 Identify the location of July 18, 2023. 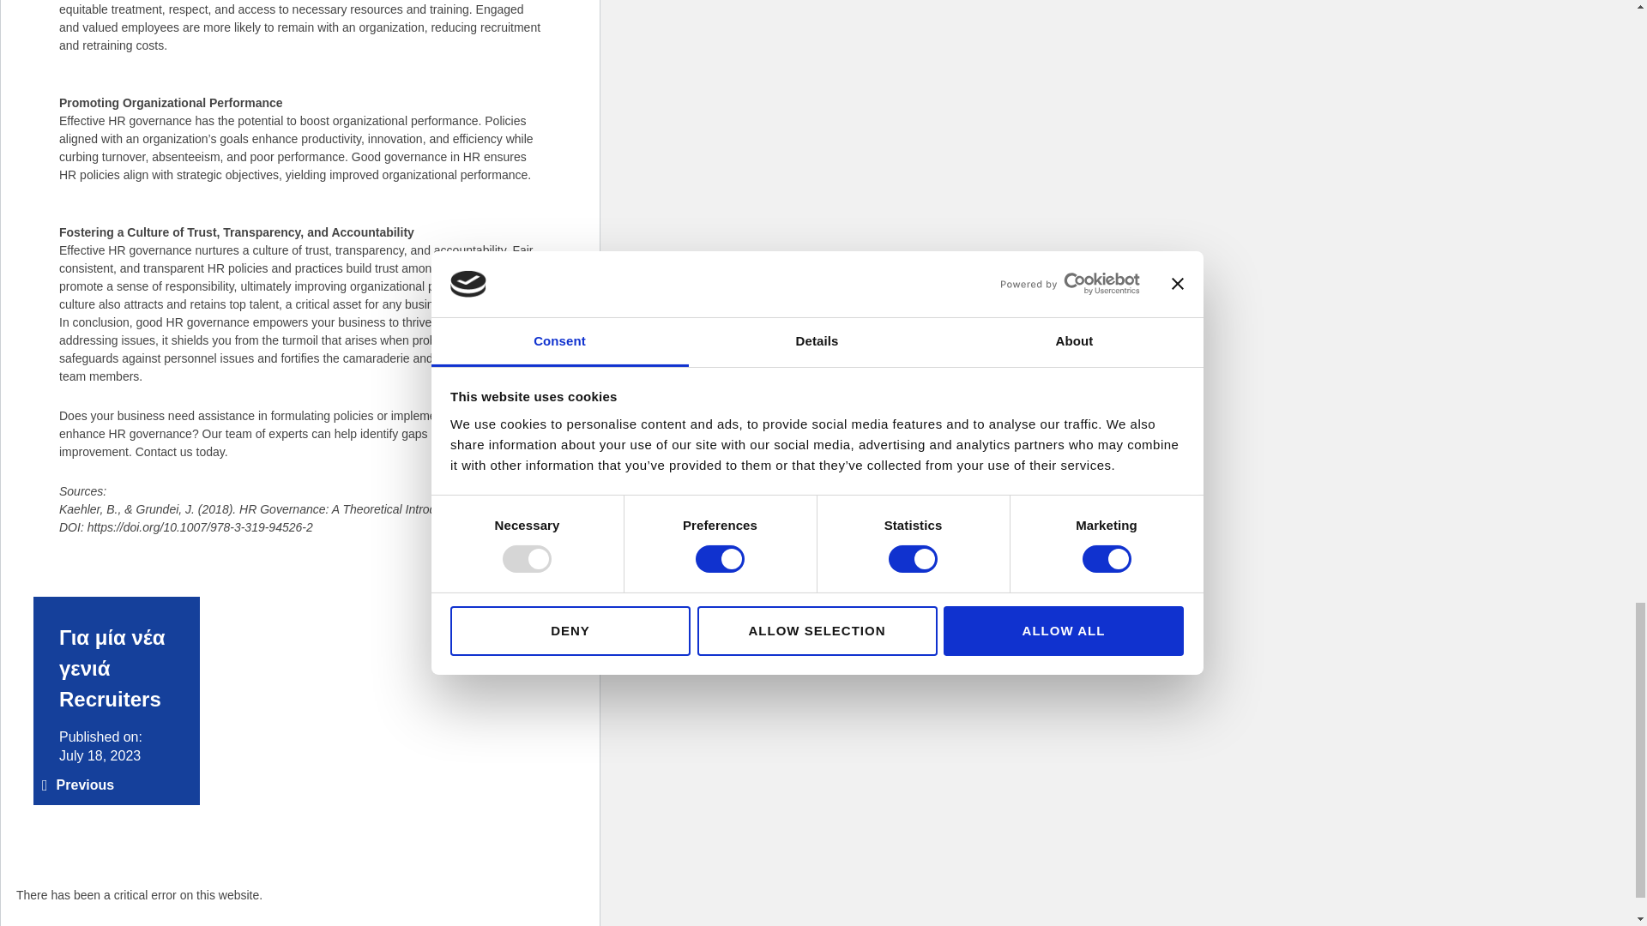
(100, 756).